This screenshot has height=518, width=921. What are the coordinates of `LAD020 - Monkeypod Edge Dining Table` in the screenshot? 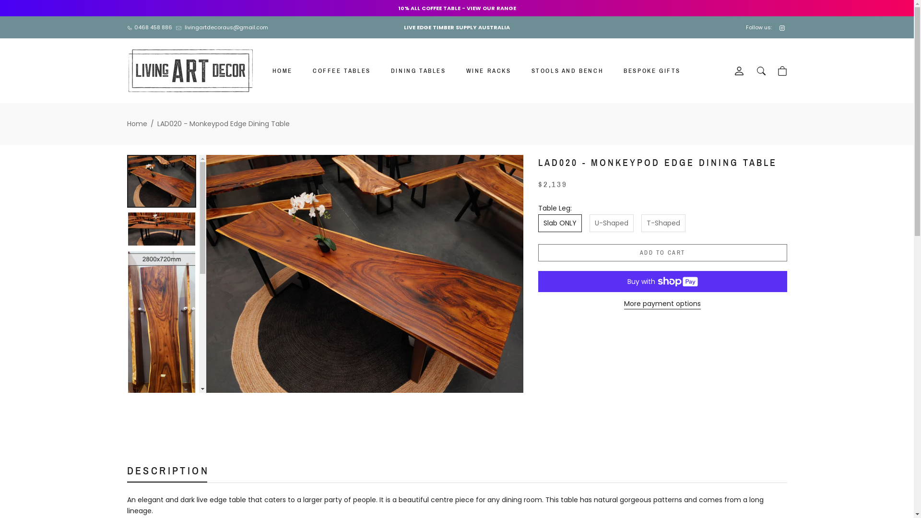 It's located at (224, 124).